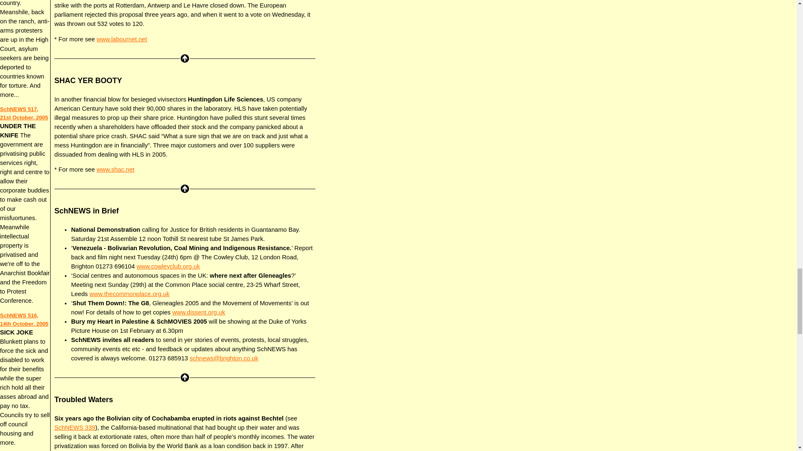 This screenshot has width=803, height=451. What do you see at coordinates (24, 320) in the screenshot?
I see `SchNEWS 516, 14th October, 2005` at bounding box center [24, 320].